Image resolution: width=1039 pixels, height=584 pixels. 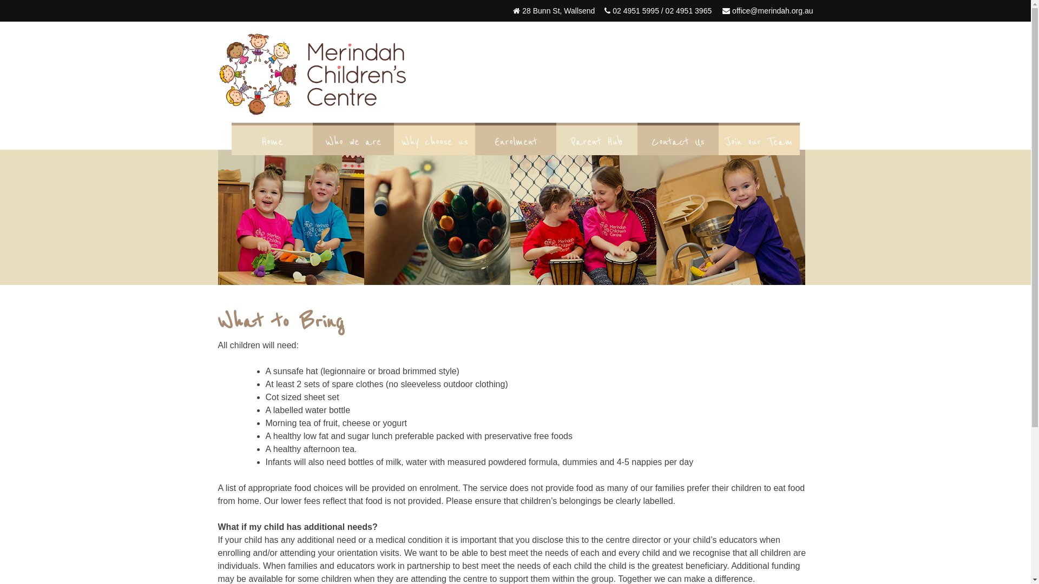 I want to click on Enrolment, so click(x=516, y=142).